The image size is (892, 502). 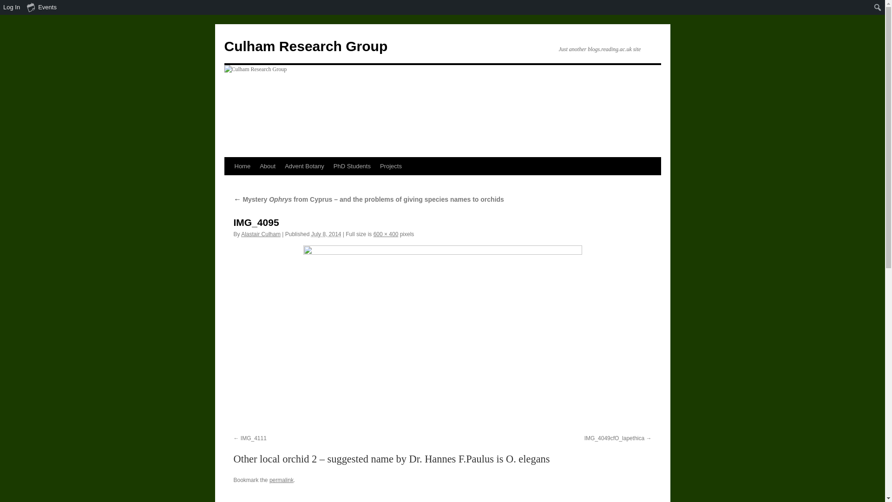 What do you see at coordinates (352, 166) in the screenshot?
I see `PhD Students` at bounding box center [352, 166].